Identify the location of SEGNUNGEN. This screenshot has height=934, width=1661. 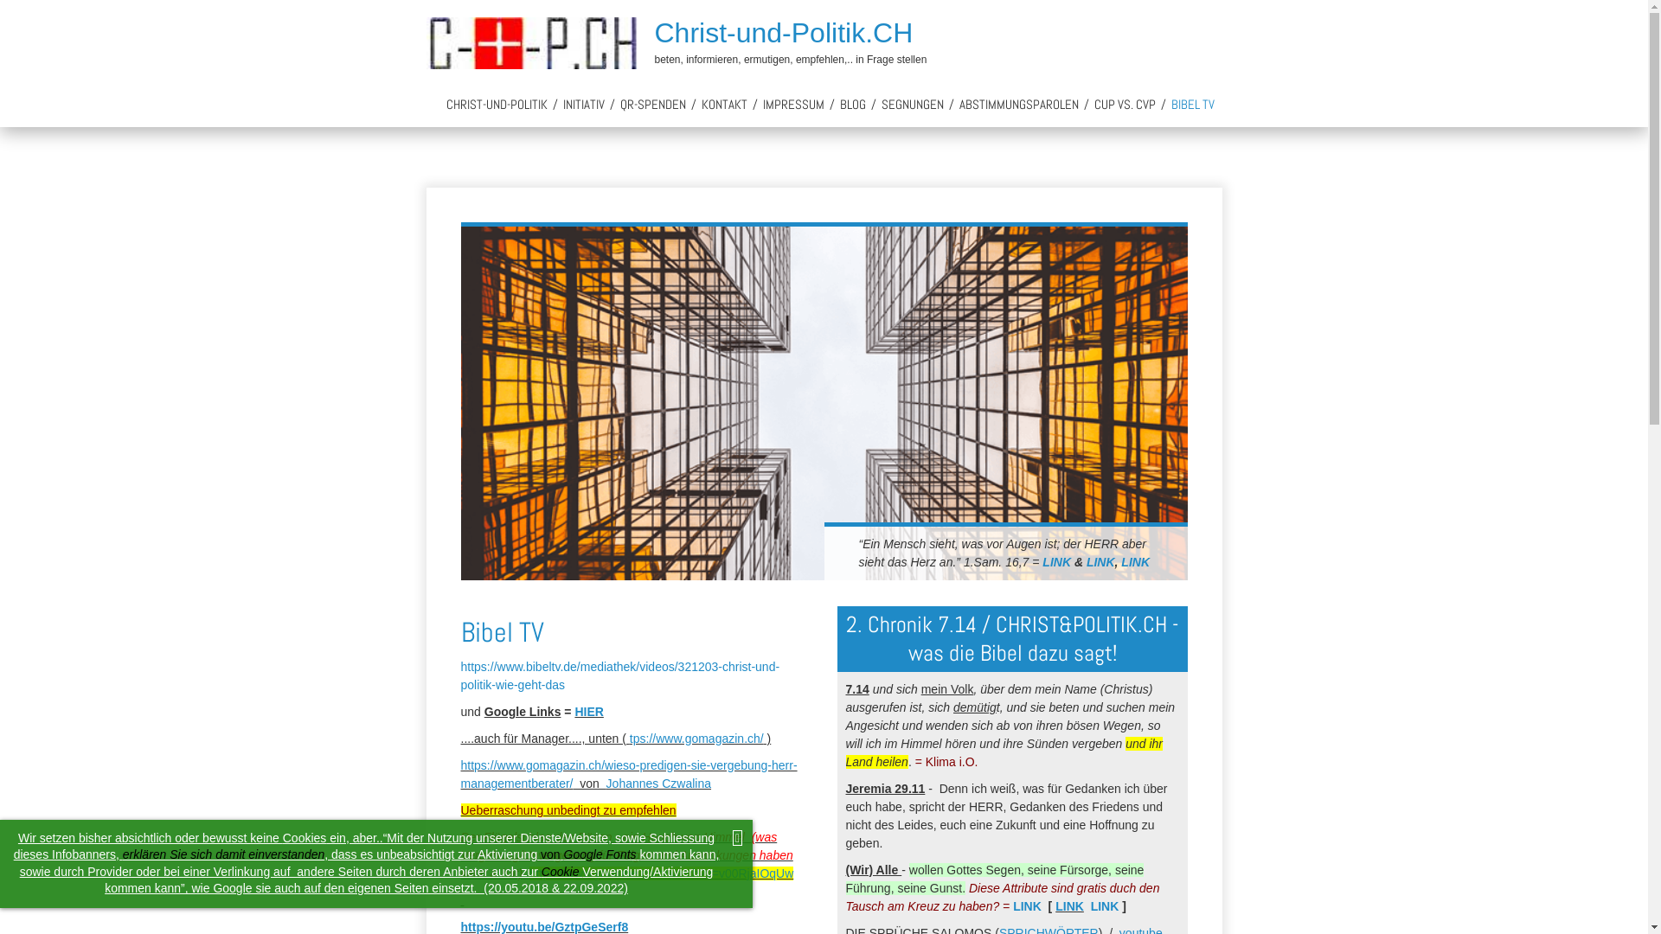
(913, 104).